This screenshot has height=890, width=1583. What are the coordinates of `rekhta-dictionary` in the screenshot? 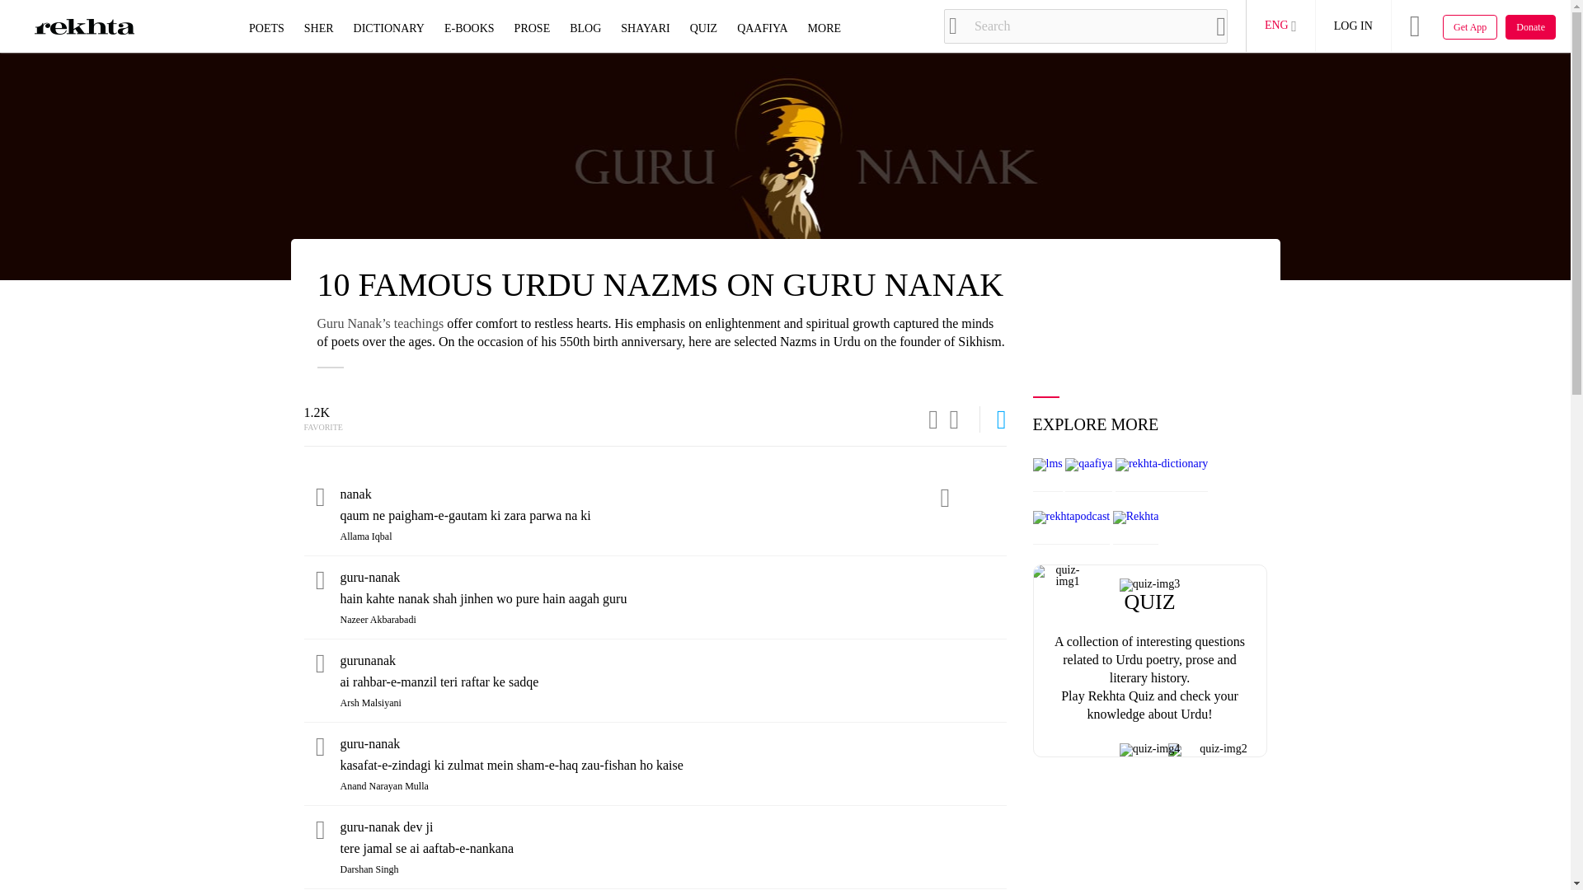 It's located at (1161, 465).